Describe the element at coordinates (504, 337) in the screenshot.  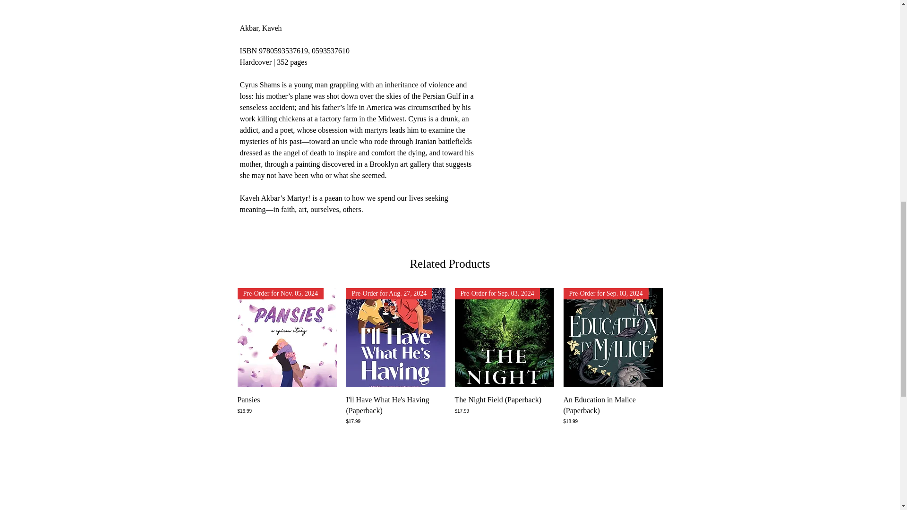
I see `Pre-Order for Sep. 03, 2024` at that location.